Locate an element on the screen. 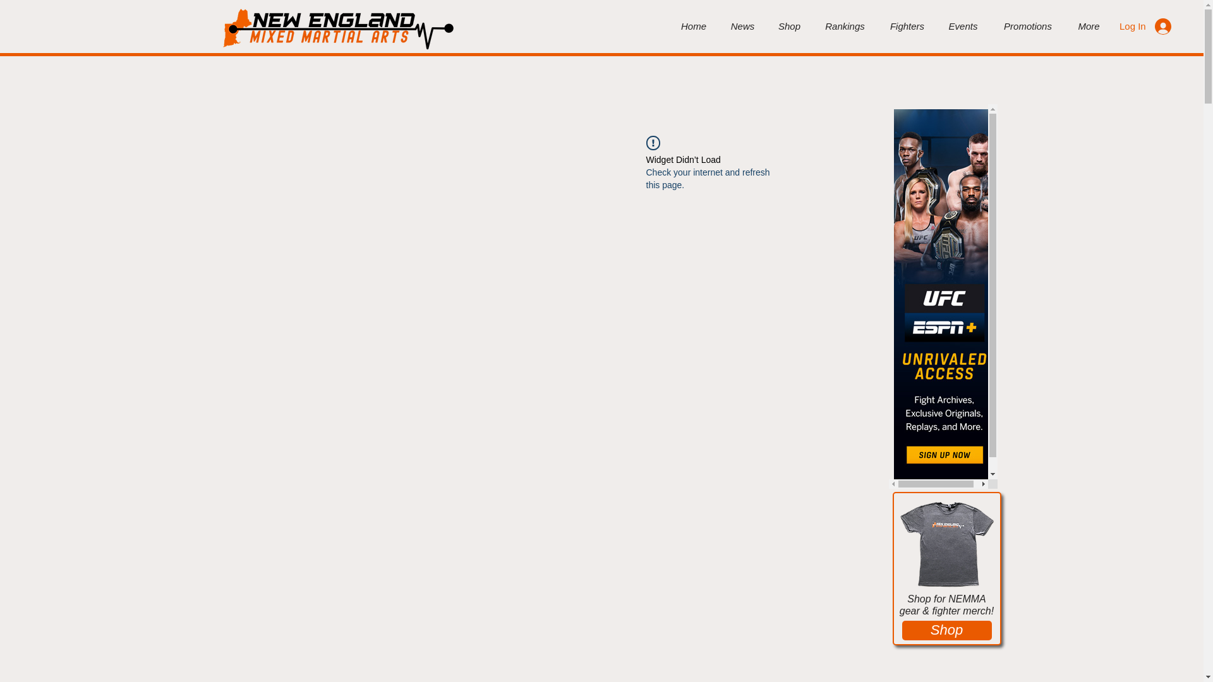 This screenshot has width=1213, height=682. News is located at coordinates (743, 27).